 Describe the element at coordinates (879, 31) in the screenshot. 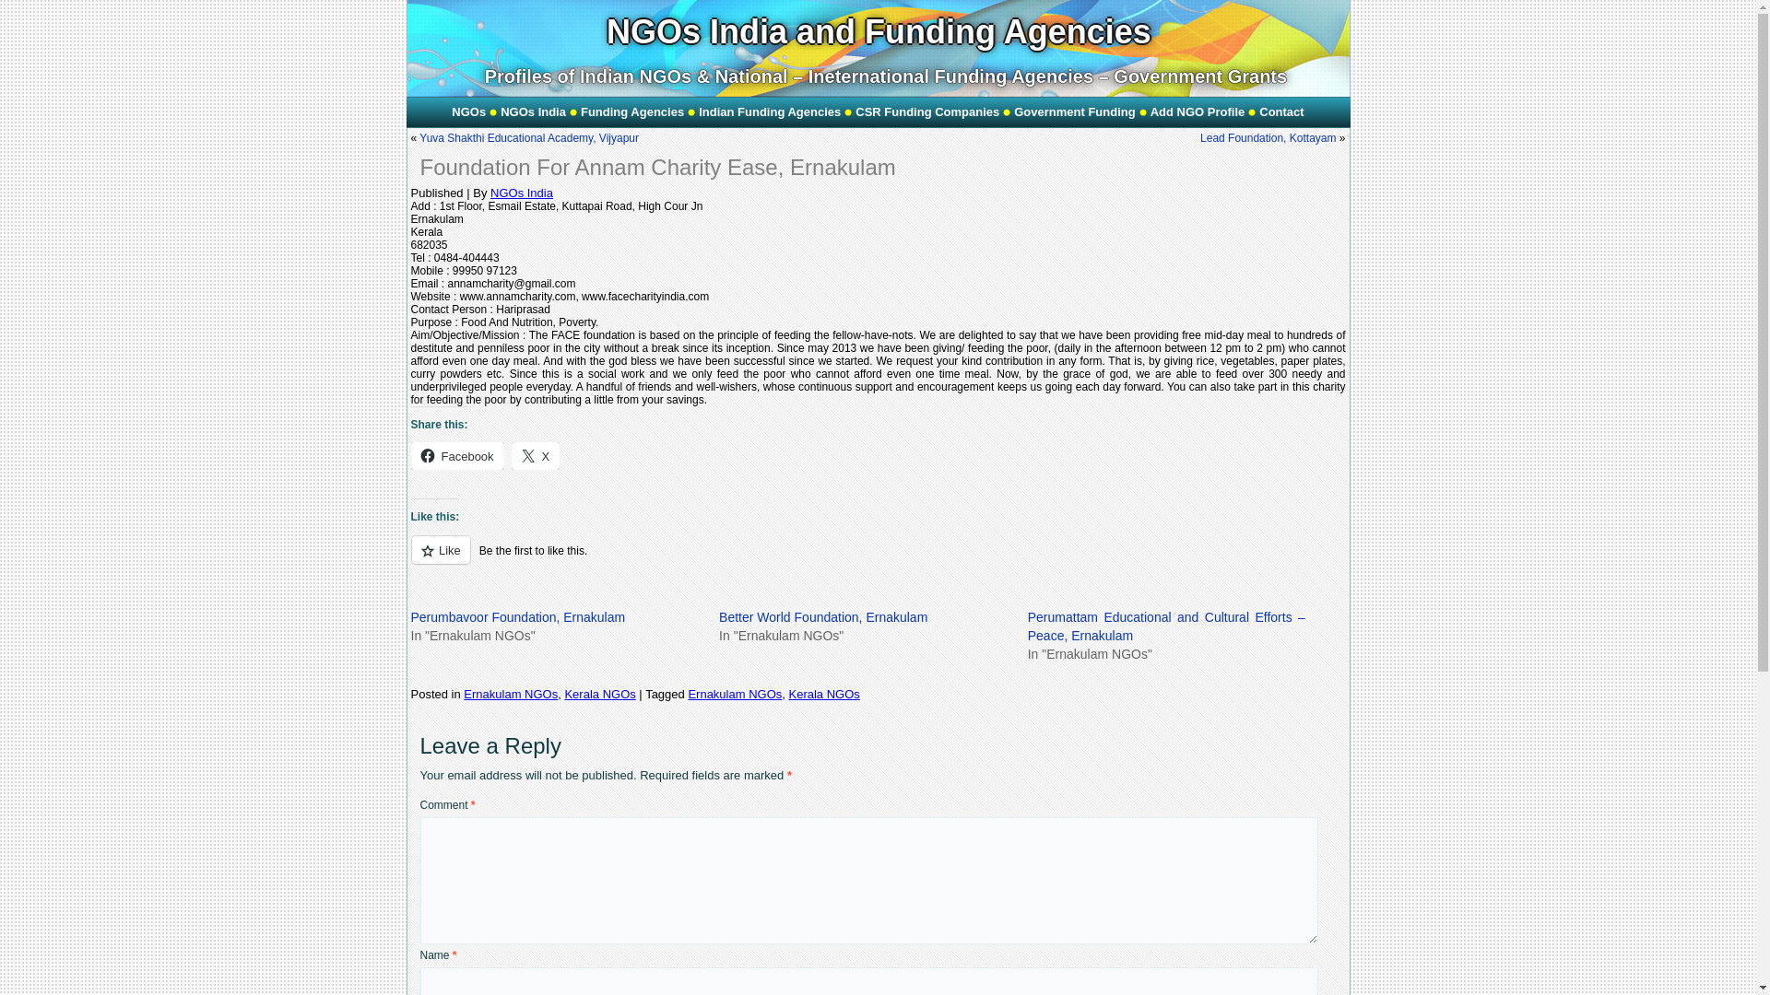

I see `NGOs India and Funding Agencies` at that location.